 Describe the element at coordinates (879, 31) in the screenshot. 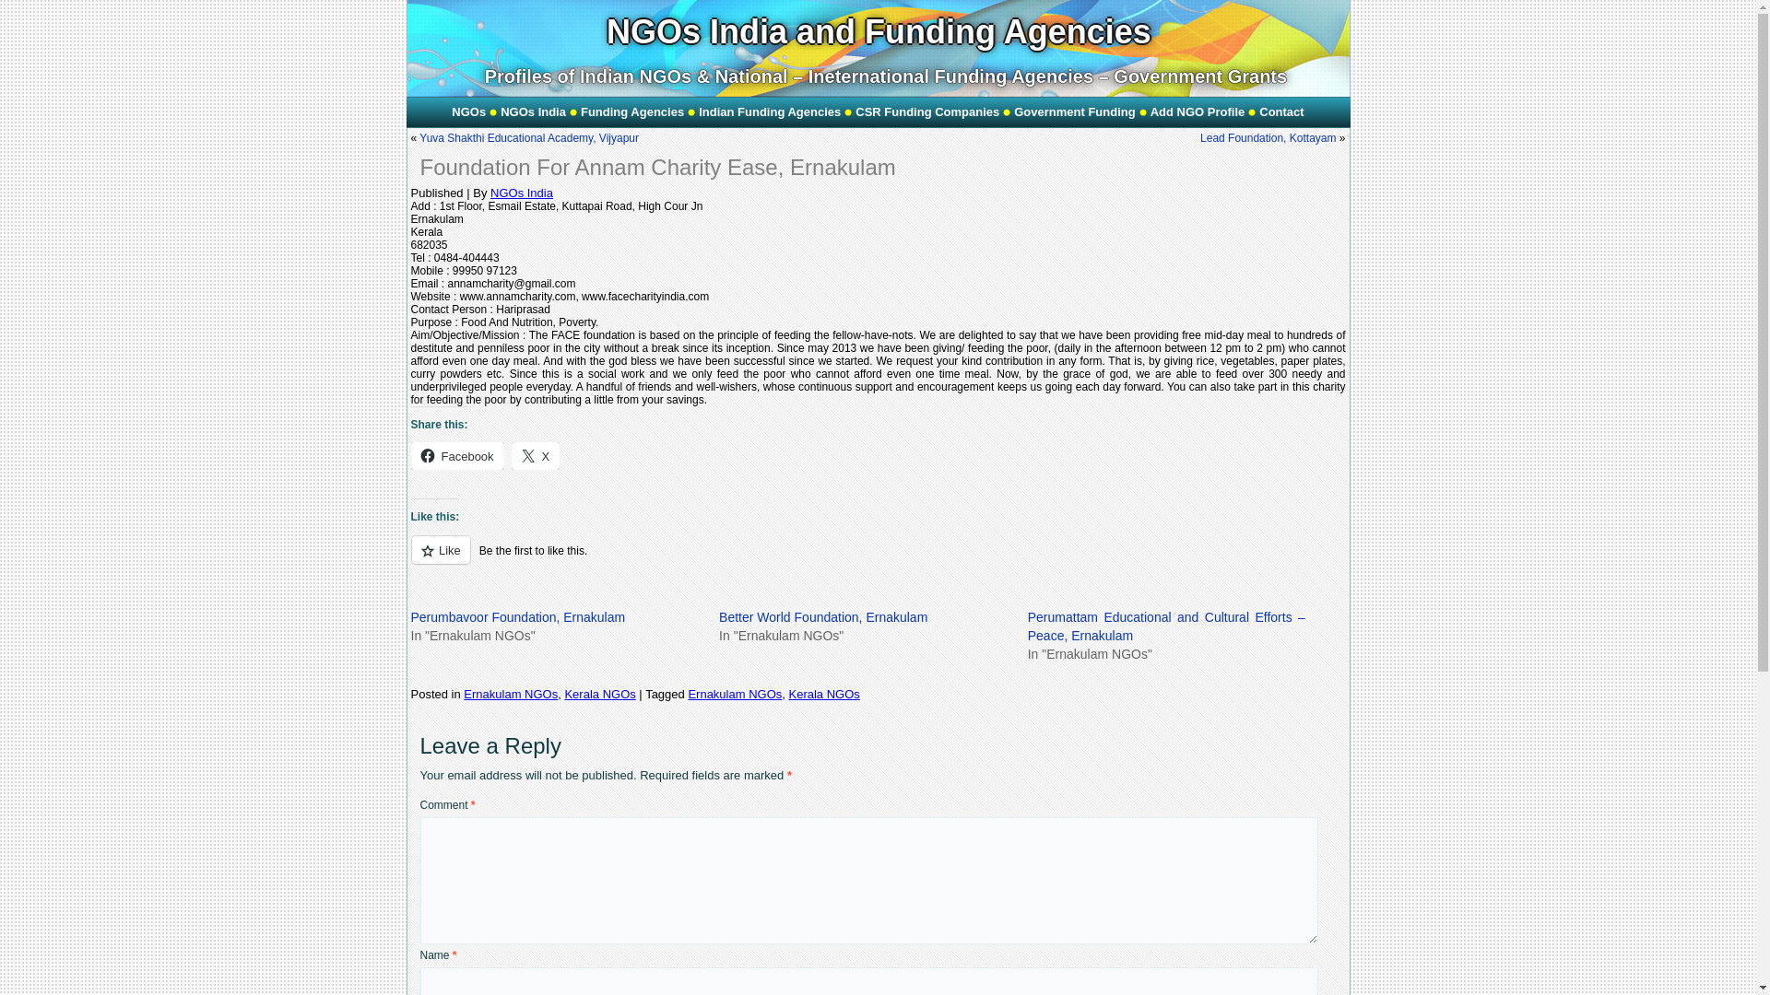

I see `NGOs India and Funding Agencies` at that location.